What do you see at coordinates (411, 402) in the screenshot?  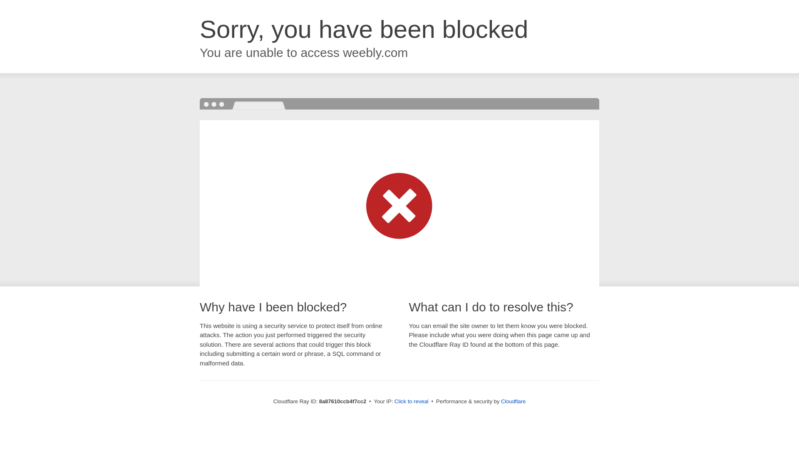 I see `Click to reveal` at bounding box center [411, 402].